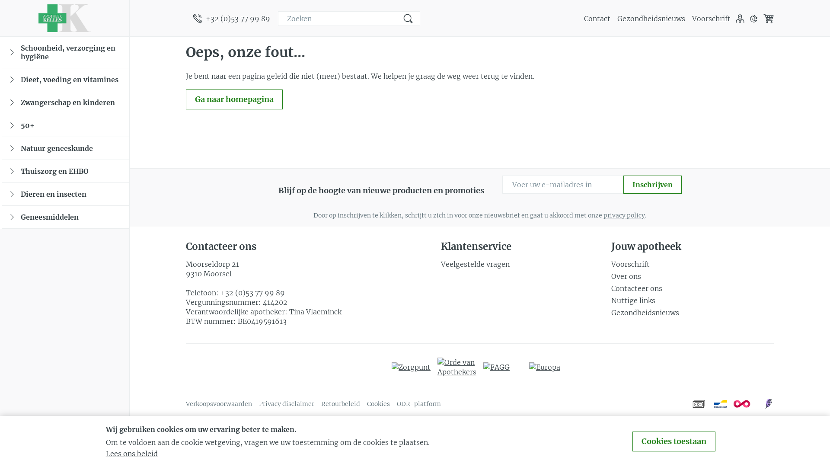 This screenshot has width=830, height=467. I want to click on Donkere modus, so click(754, 19).